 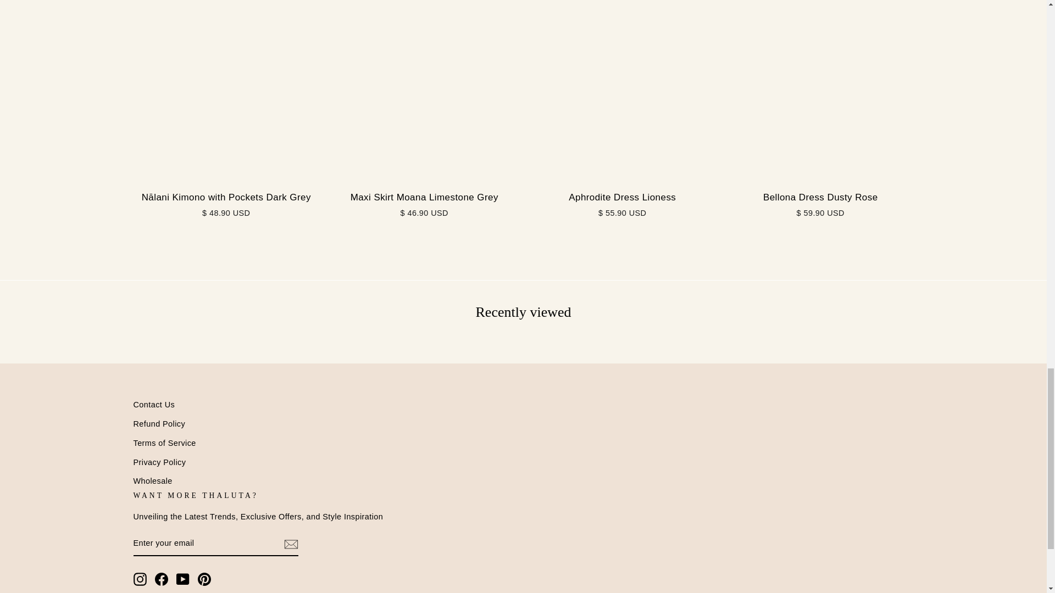 I want to click on Thaluta on Facebook, so click(x=162, y=579).